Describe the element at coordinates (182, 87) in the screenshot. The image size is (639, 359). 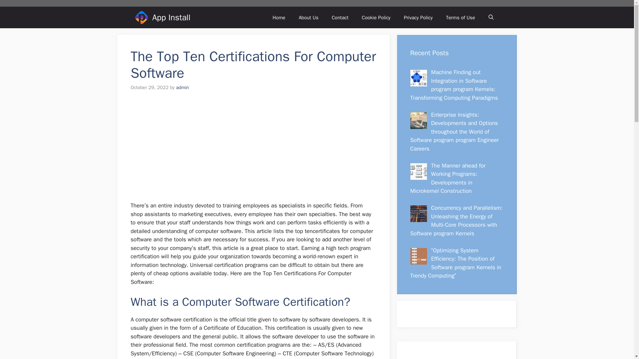
I see `View all posts by admin` at that location.